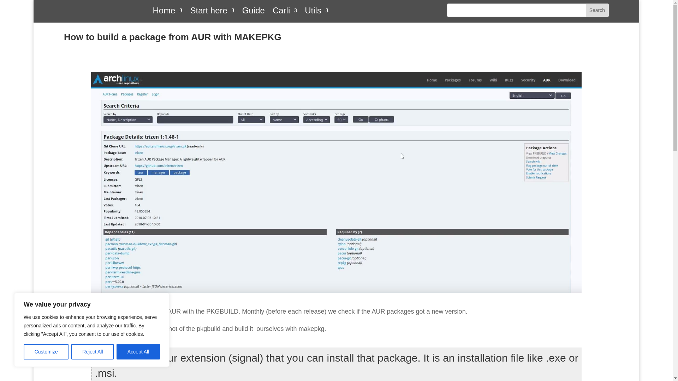  I want to click on Home, so click(167, 12).